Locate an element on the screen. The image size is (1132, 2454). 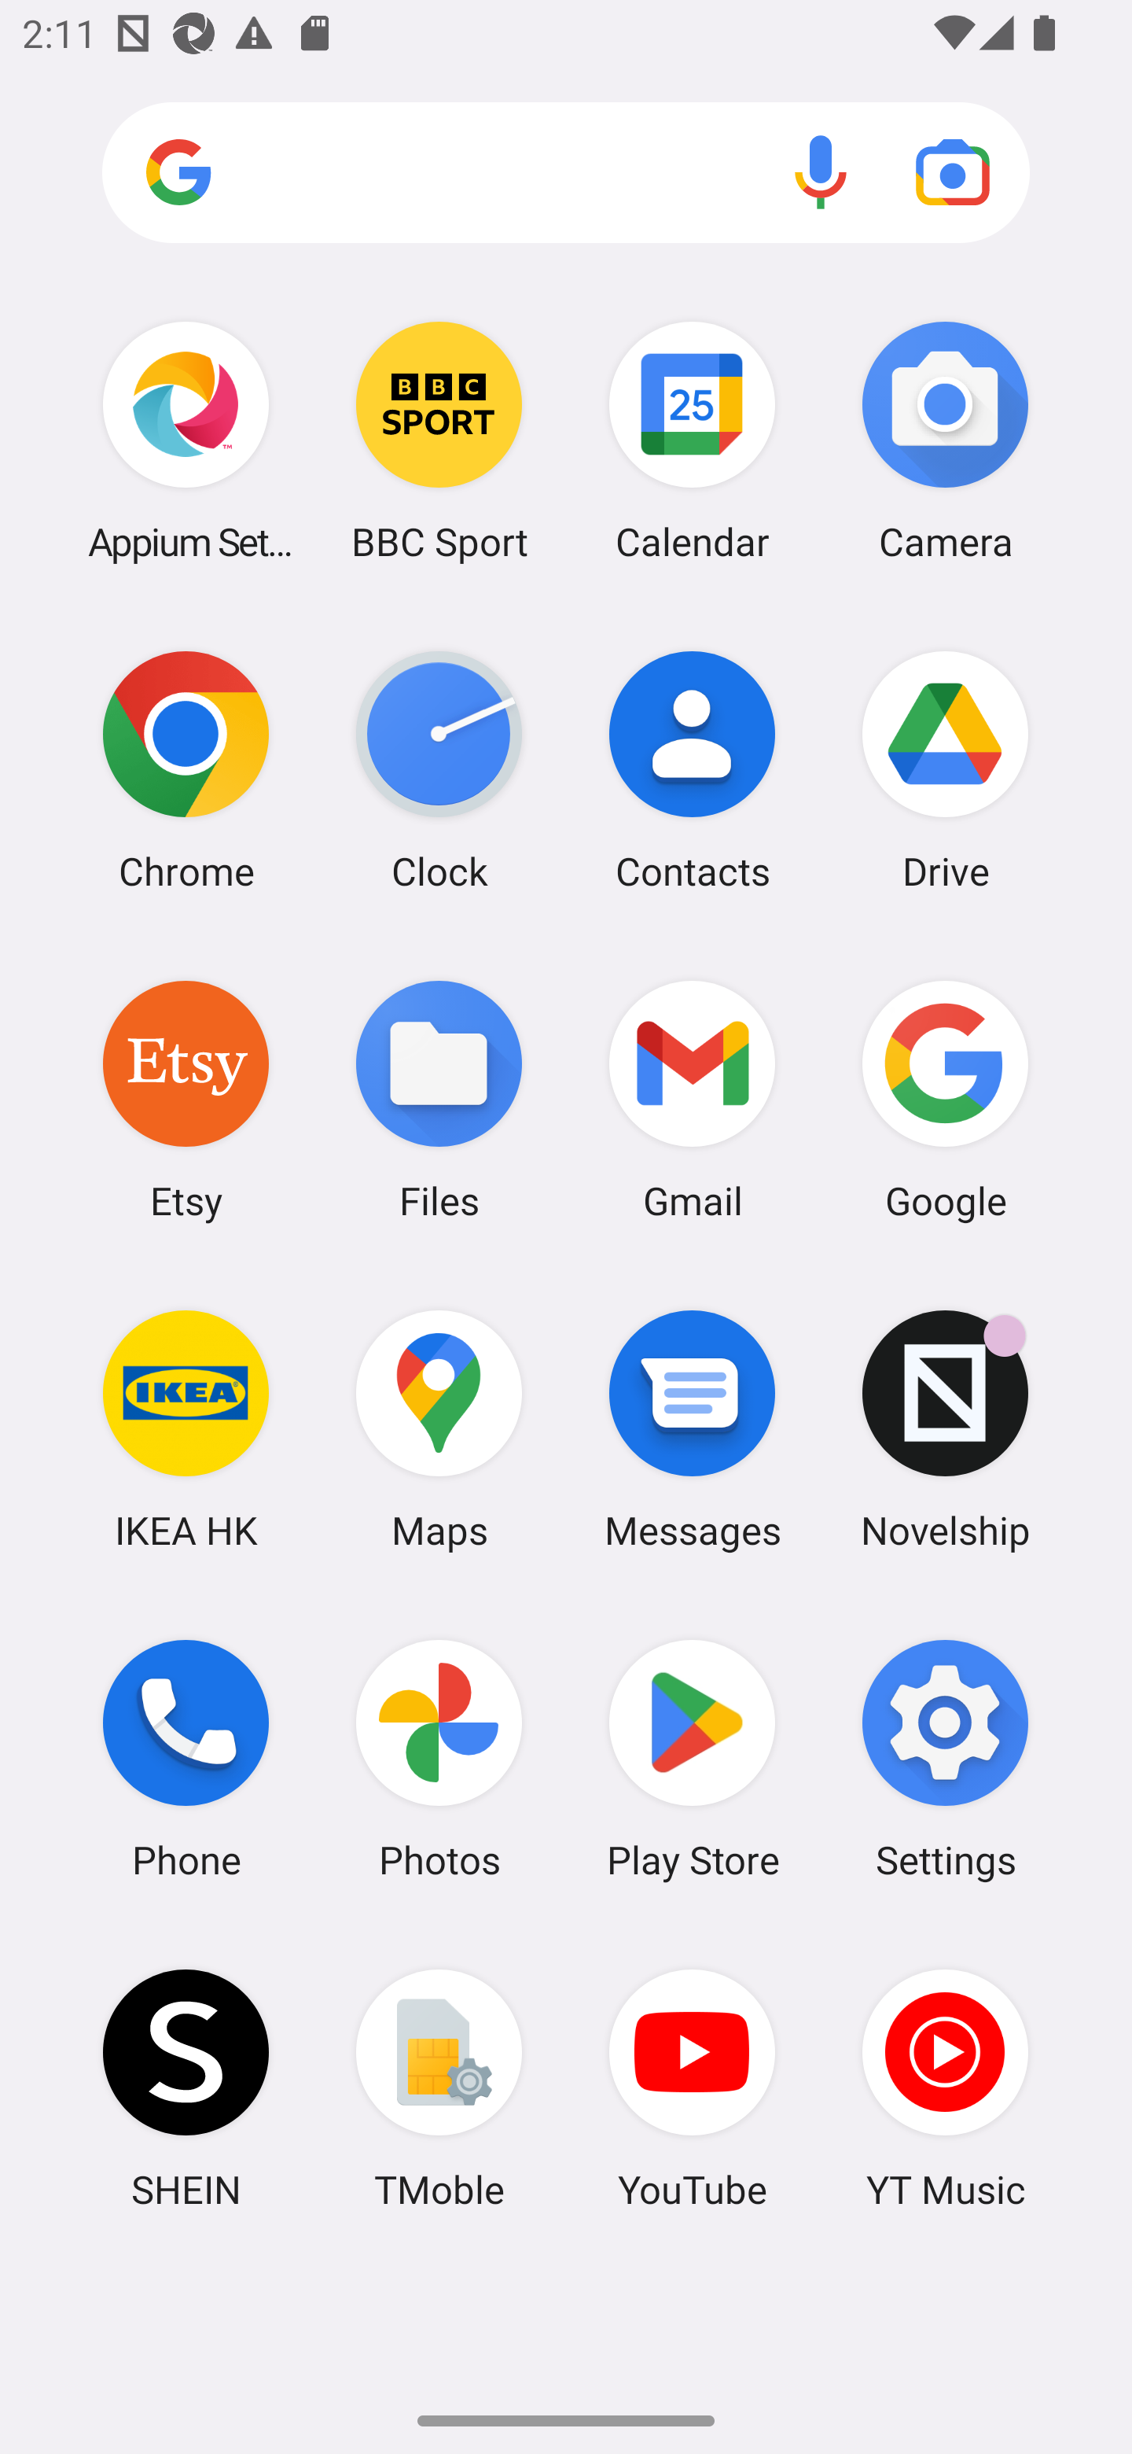
BBC Sport is located at coordinates (439, 440).